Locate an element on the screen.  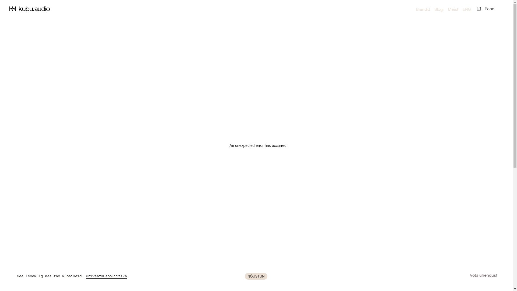
Pood is located at coordinates (486, 9).